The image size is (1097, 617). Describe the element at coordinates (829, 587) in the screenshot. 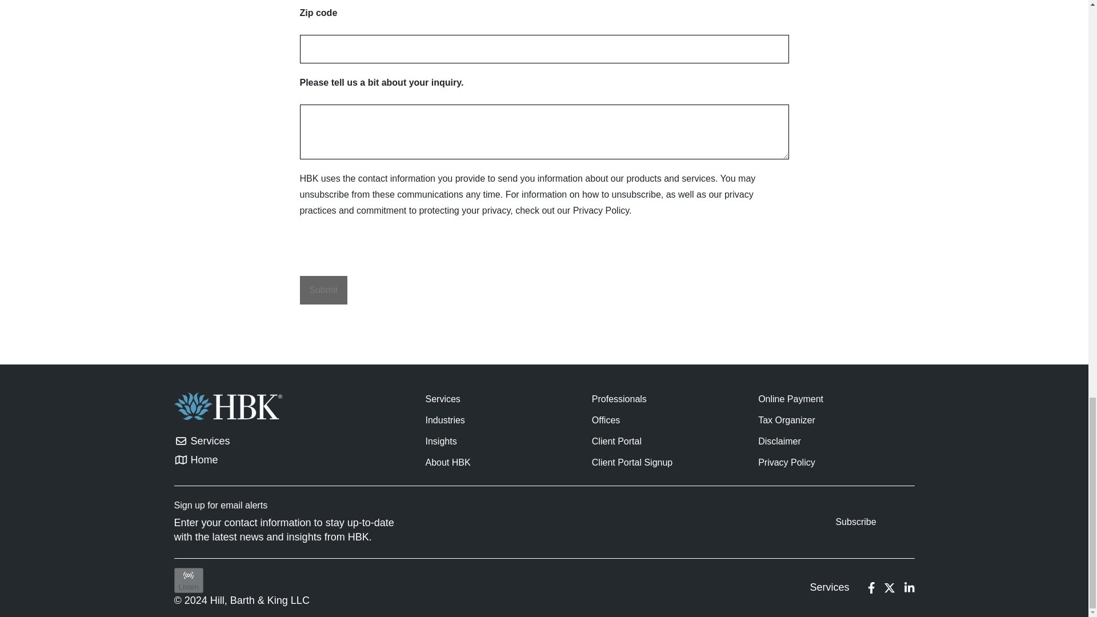

I see `Services` at that location.